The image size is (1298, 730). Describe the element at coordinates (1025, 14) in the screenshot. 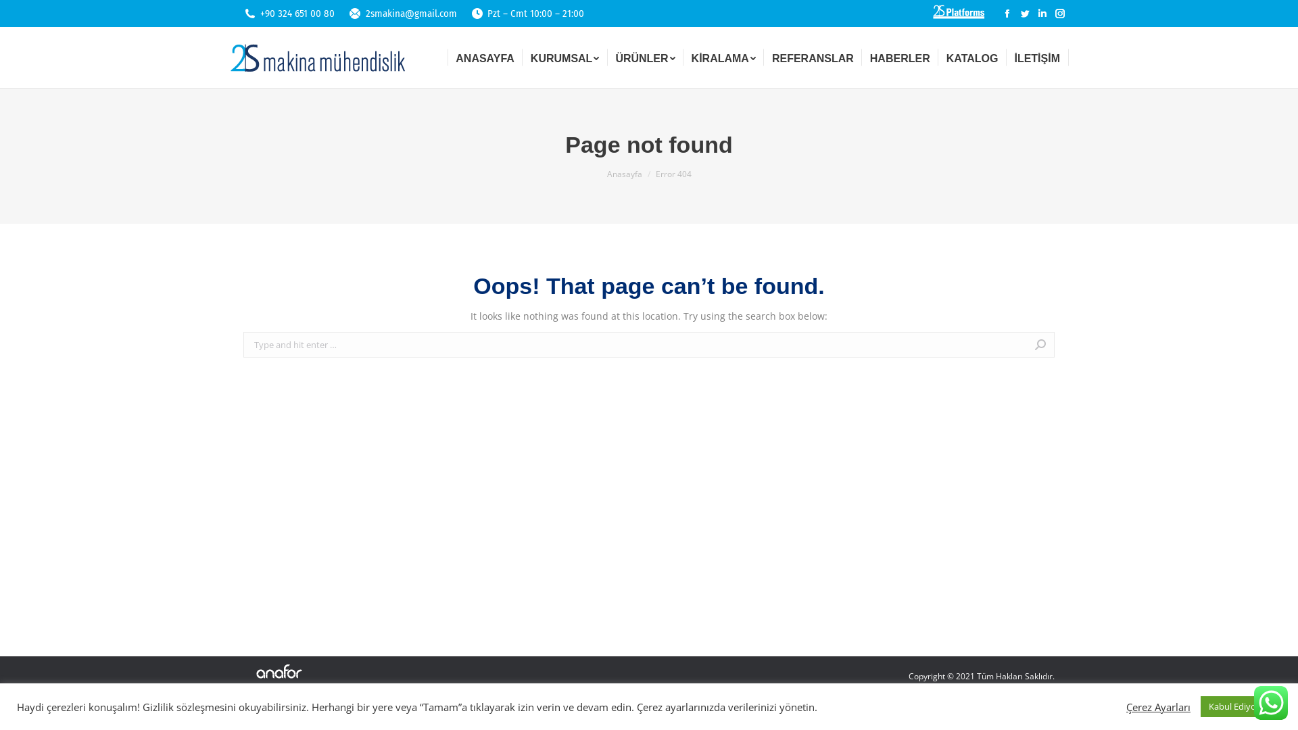

I see `Twitter page opens in new window` at that location.